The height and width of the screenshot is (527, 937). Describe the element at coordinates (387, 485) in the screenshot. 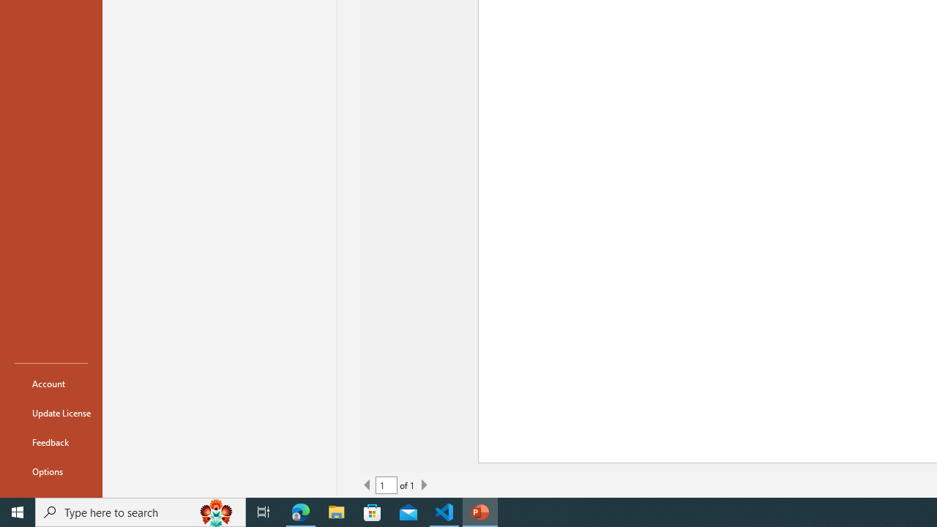

I see `Current Page` at that location.